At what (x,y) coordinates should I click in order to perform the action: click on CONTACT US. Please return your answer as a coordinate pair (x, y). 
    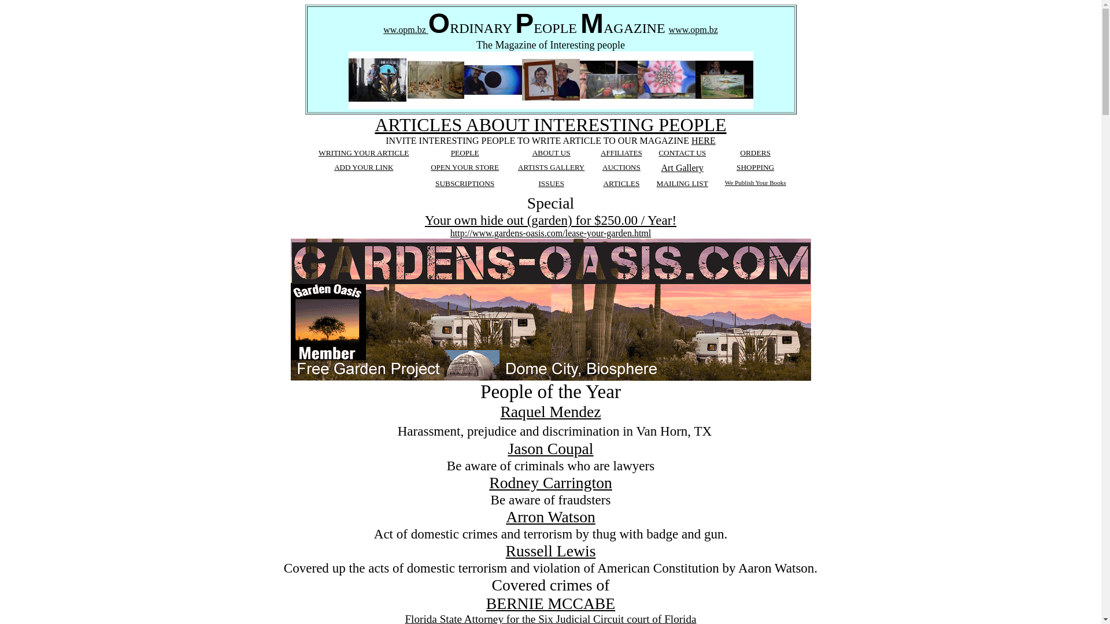
    Looking at the image, I should click on (682, 153).